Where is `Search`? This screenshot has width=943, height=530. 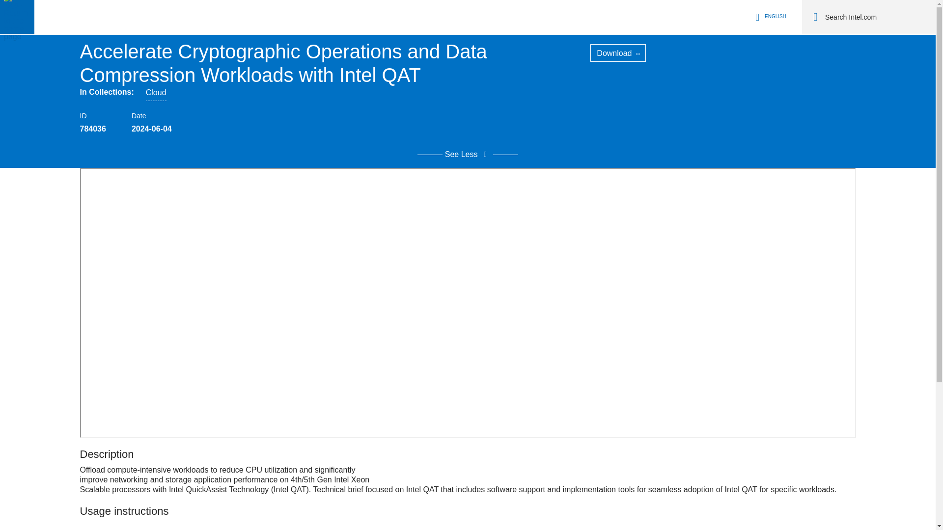
Search is located at coordinates (815, 17).